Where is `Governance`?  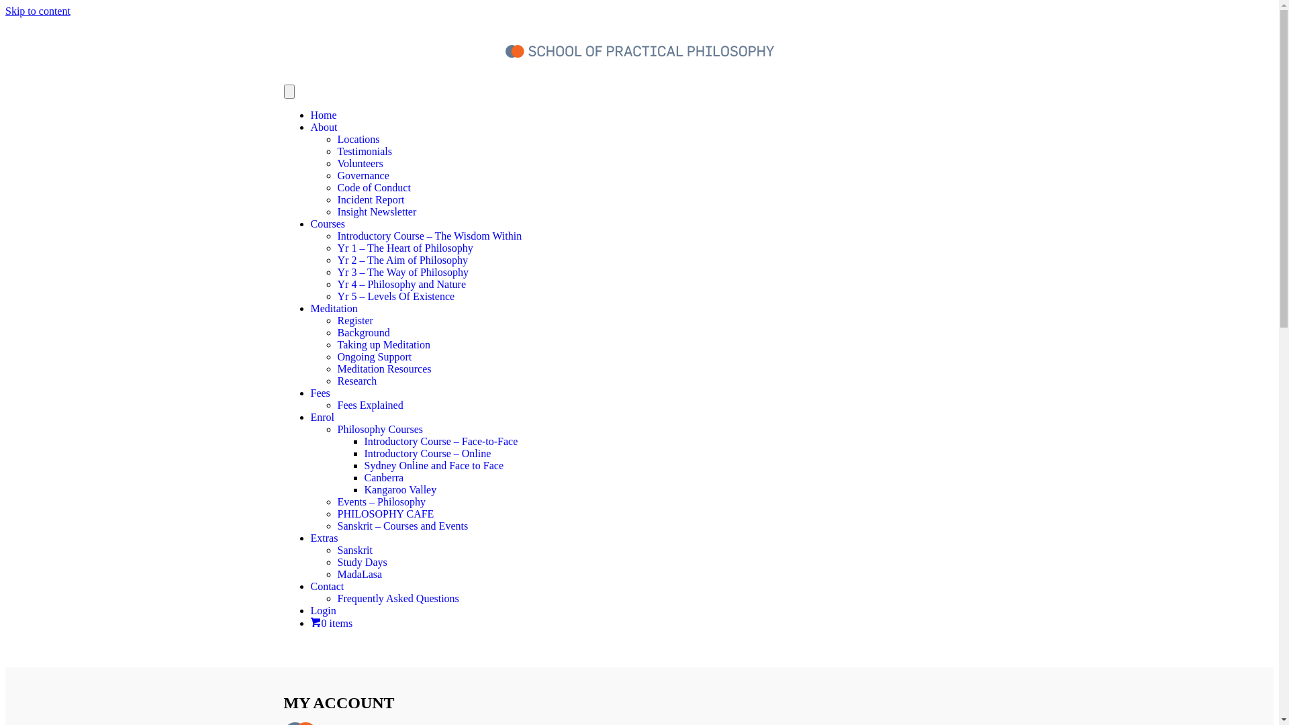 Governance is located at coordinates (363, 176).